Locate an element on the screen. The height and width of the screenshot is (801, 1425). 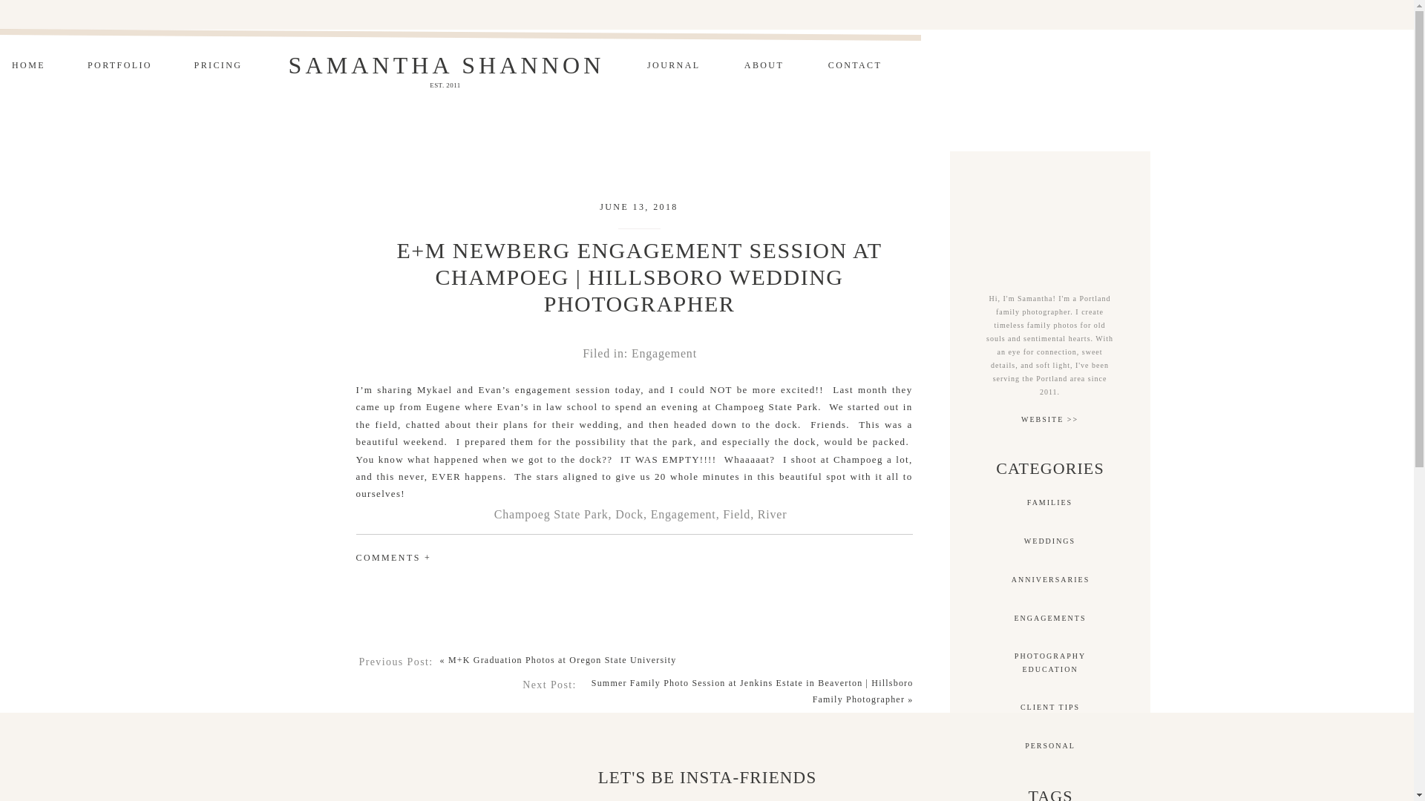
HOME is located at coordinates (672, 67).